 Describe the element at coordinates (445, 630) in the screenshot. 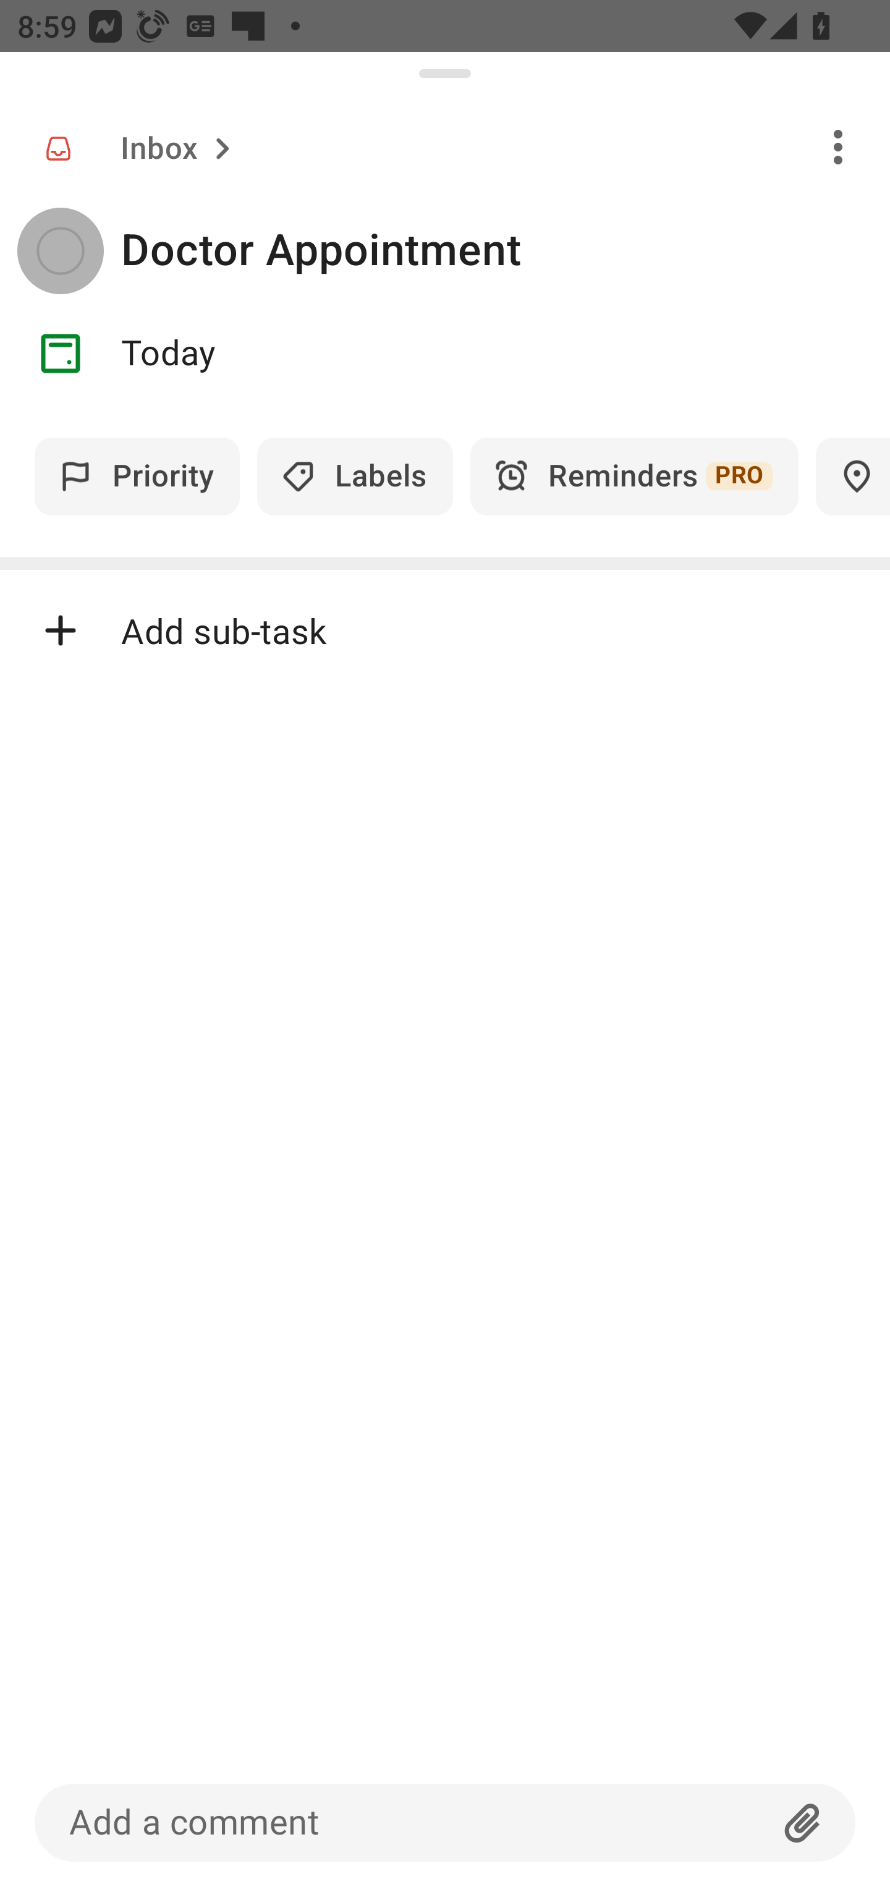

I see `Add sub-task` at that location.